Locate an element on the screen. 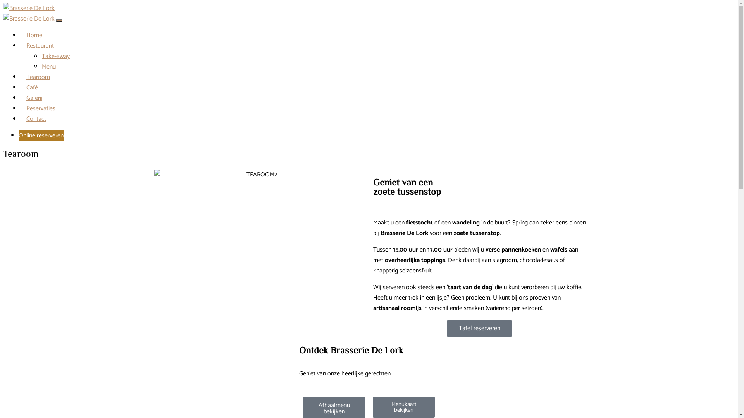 The image size is (744, 418). Menu is located at coordinates (49, 67).